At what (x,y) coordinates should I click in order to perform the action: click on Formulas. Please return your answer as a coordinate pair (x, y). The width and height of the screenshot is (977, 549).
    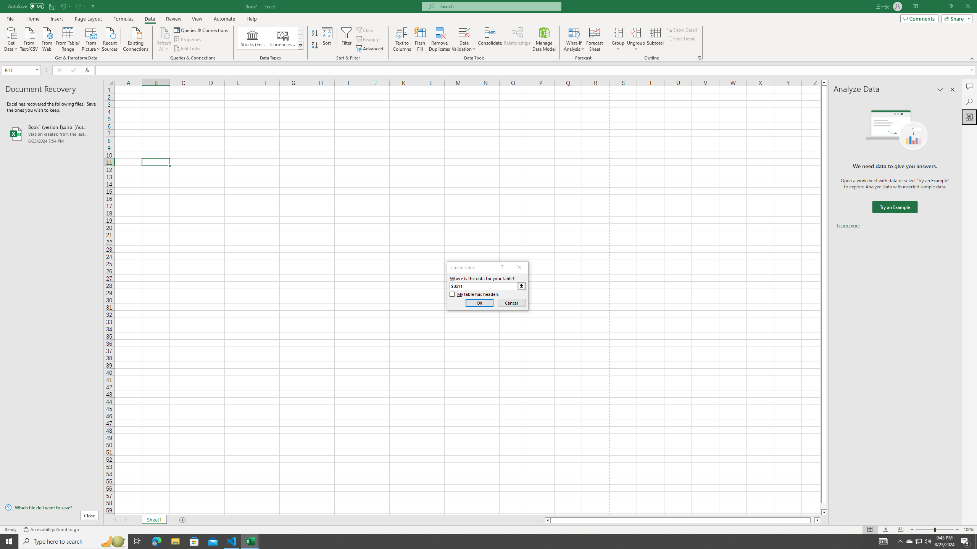
    Looking at the image, I should click on (124, 19).